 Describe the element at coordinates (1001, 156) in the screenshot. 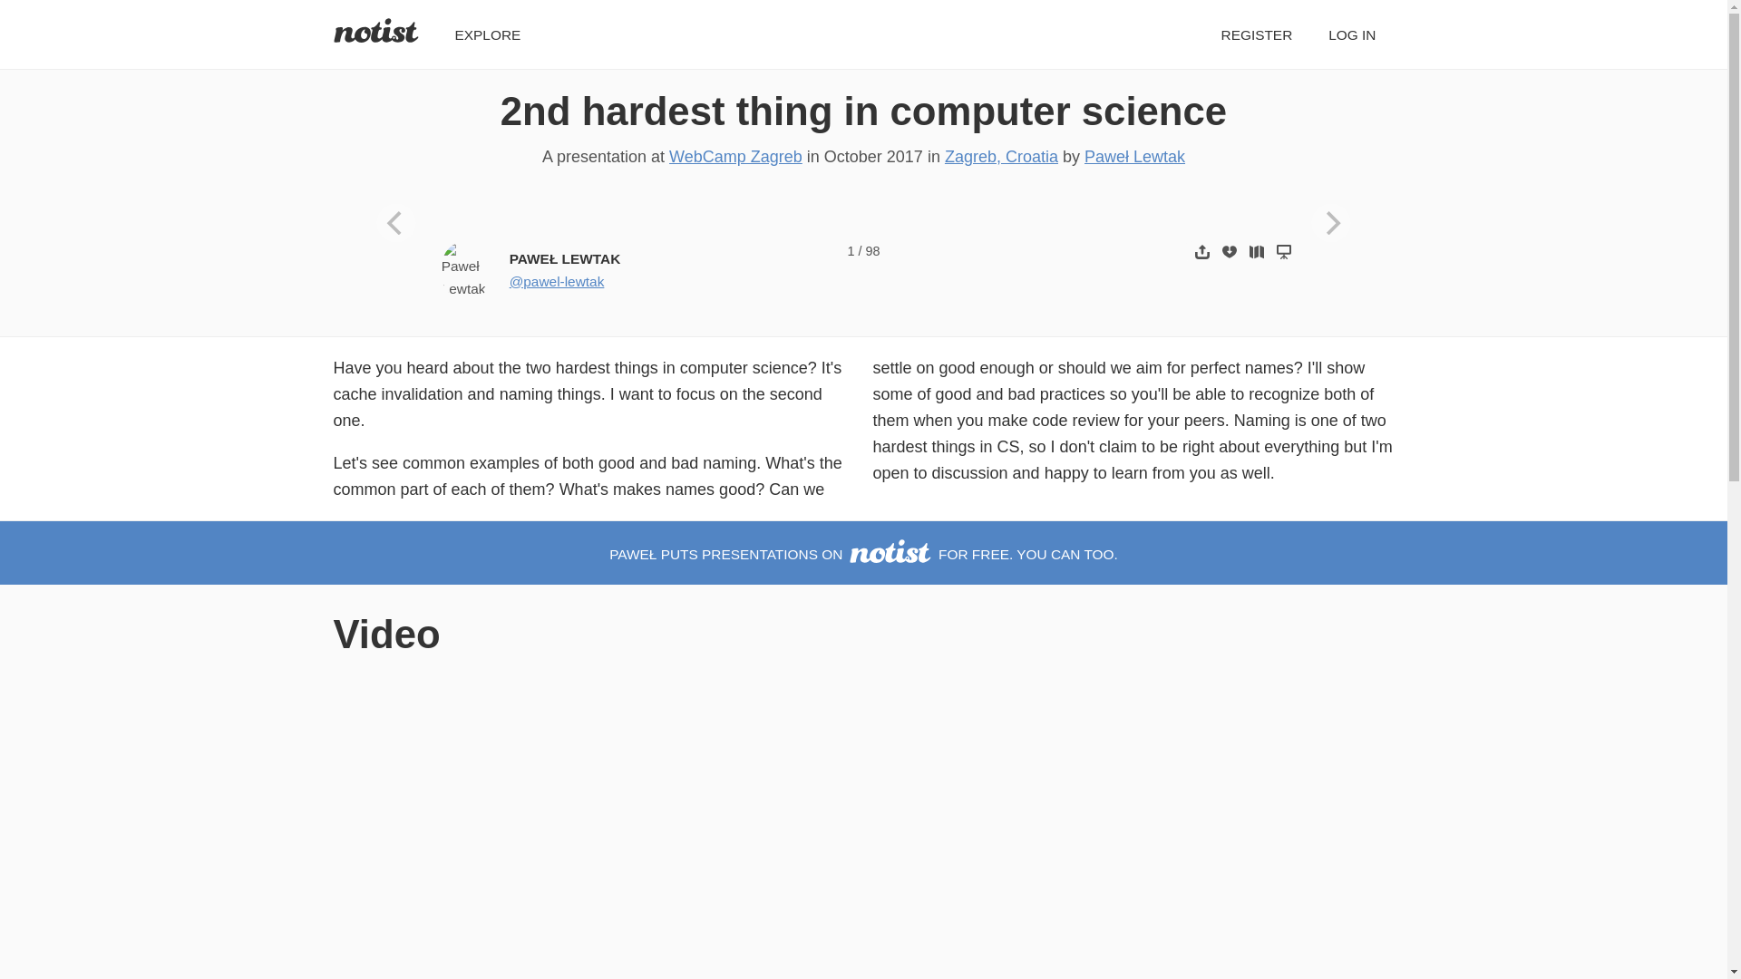

I see `Zagreb, Croatia` at that location.